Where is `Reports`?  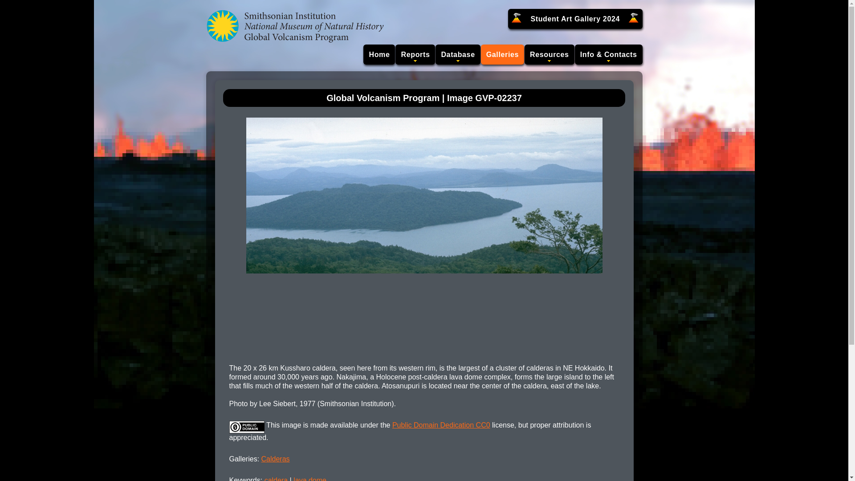
Reports is located at coordinates (415, 54).